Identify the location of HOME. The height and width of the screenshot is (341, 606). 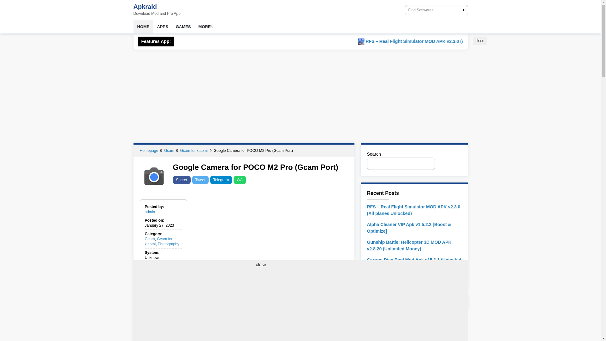
(143, 27).